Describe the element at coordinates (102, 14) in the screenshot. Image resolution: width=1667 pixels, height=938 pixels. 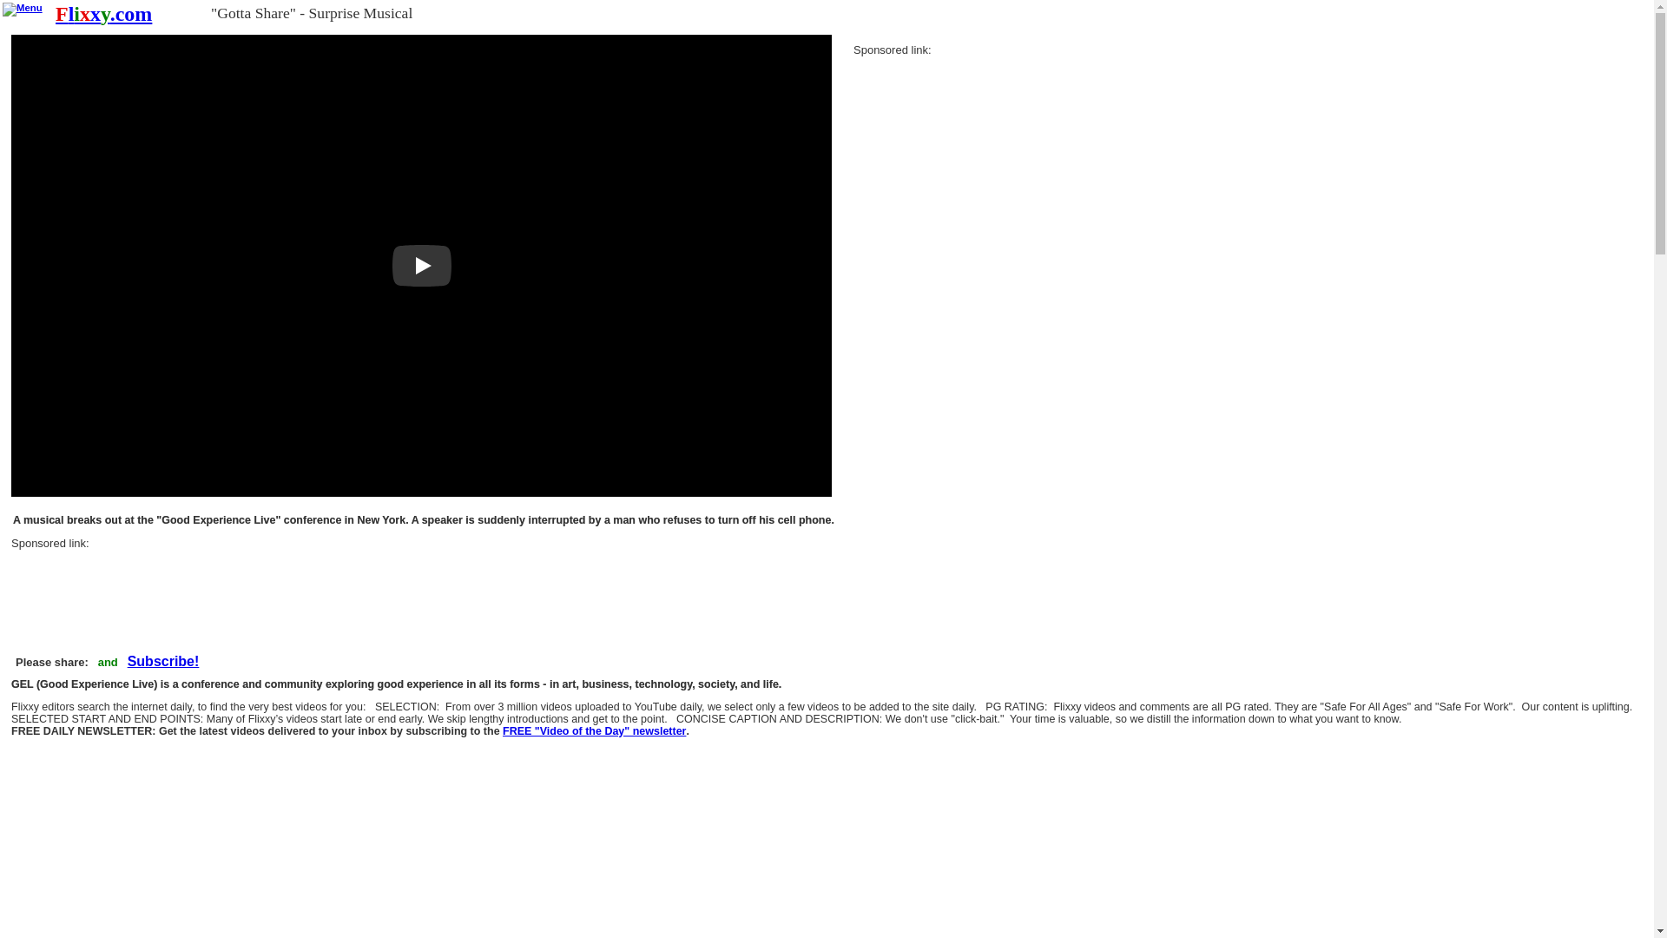
I see `Flixxy.com` at that location.